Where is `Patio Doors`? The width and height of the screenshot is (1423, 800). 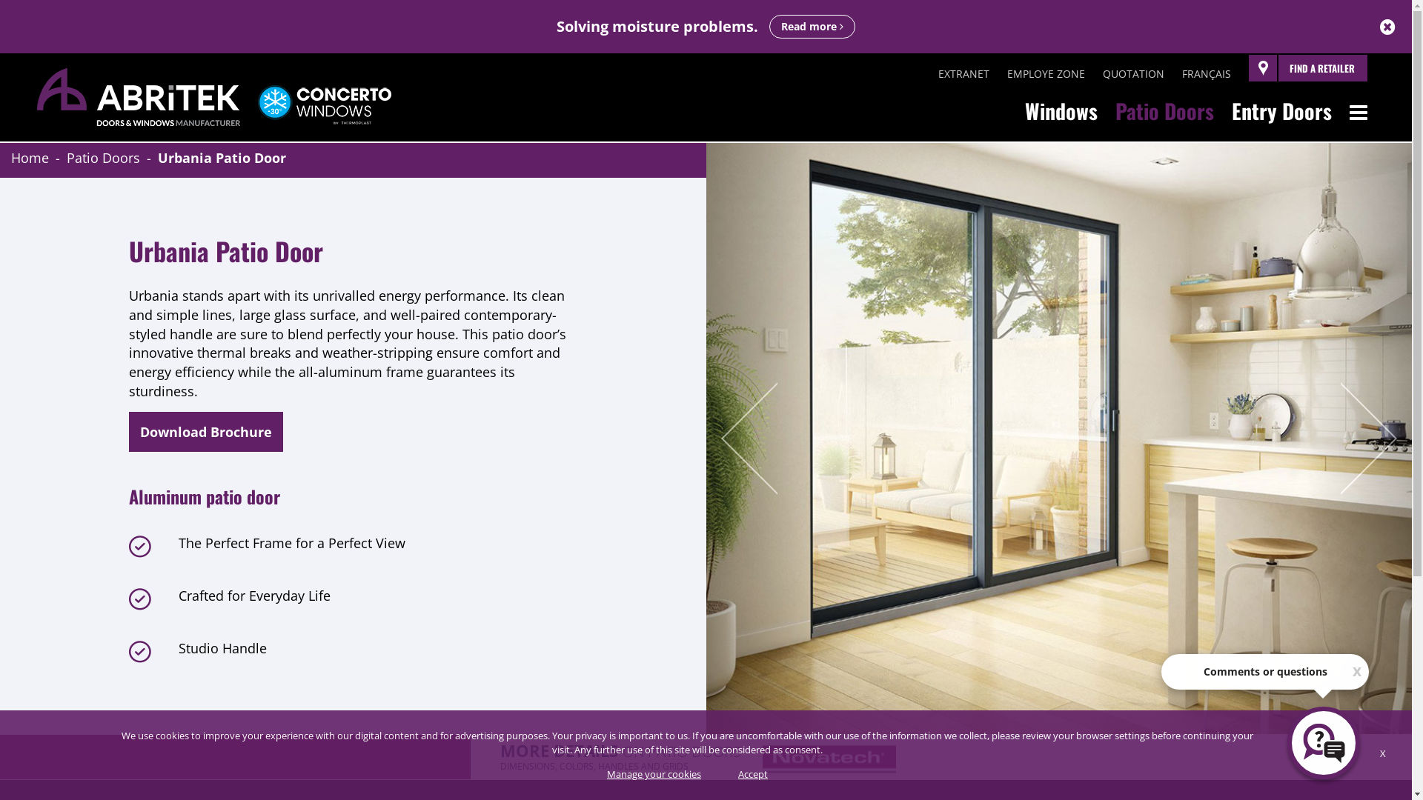 Patio Doors is located at coordinates (1165, 111).